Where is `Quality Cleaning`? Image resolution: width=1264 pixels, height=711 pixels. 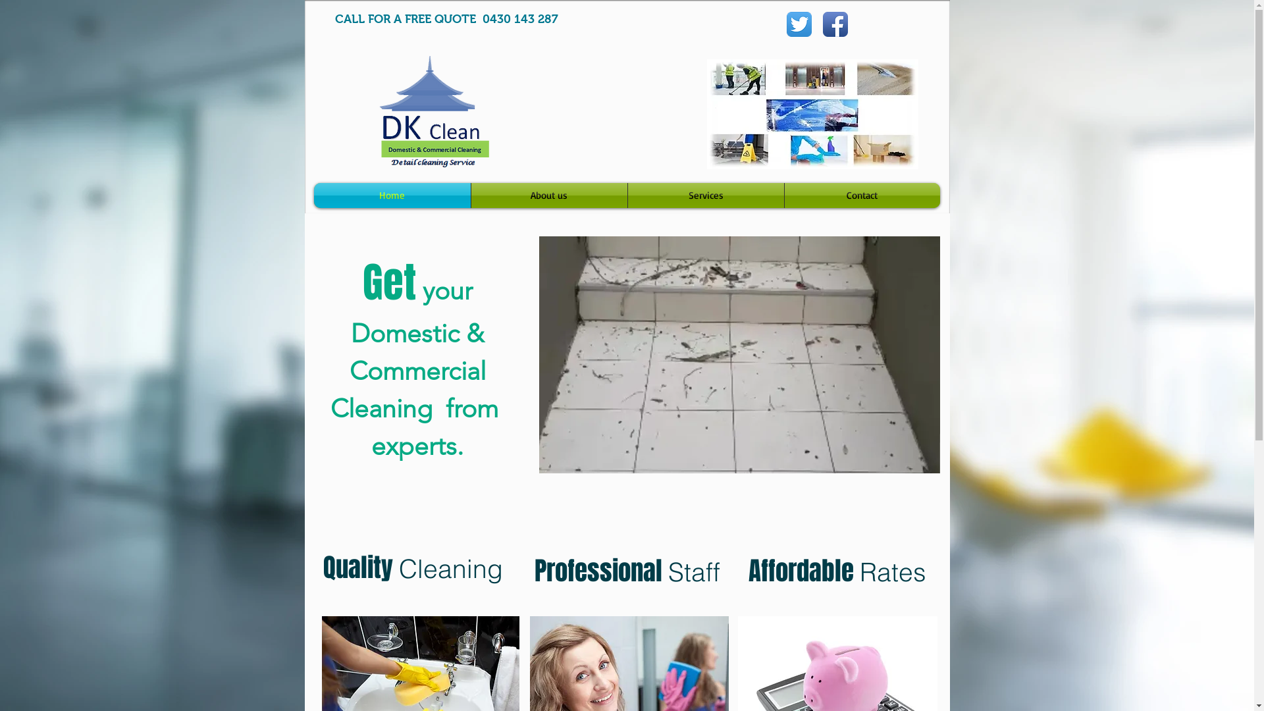 Quality Cleaning is located at coordinates (413, 567).